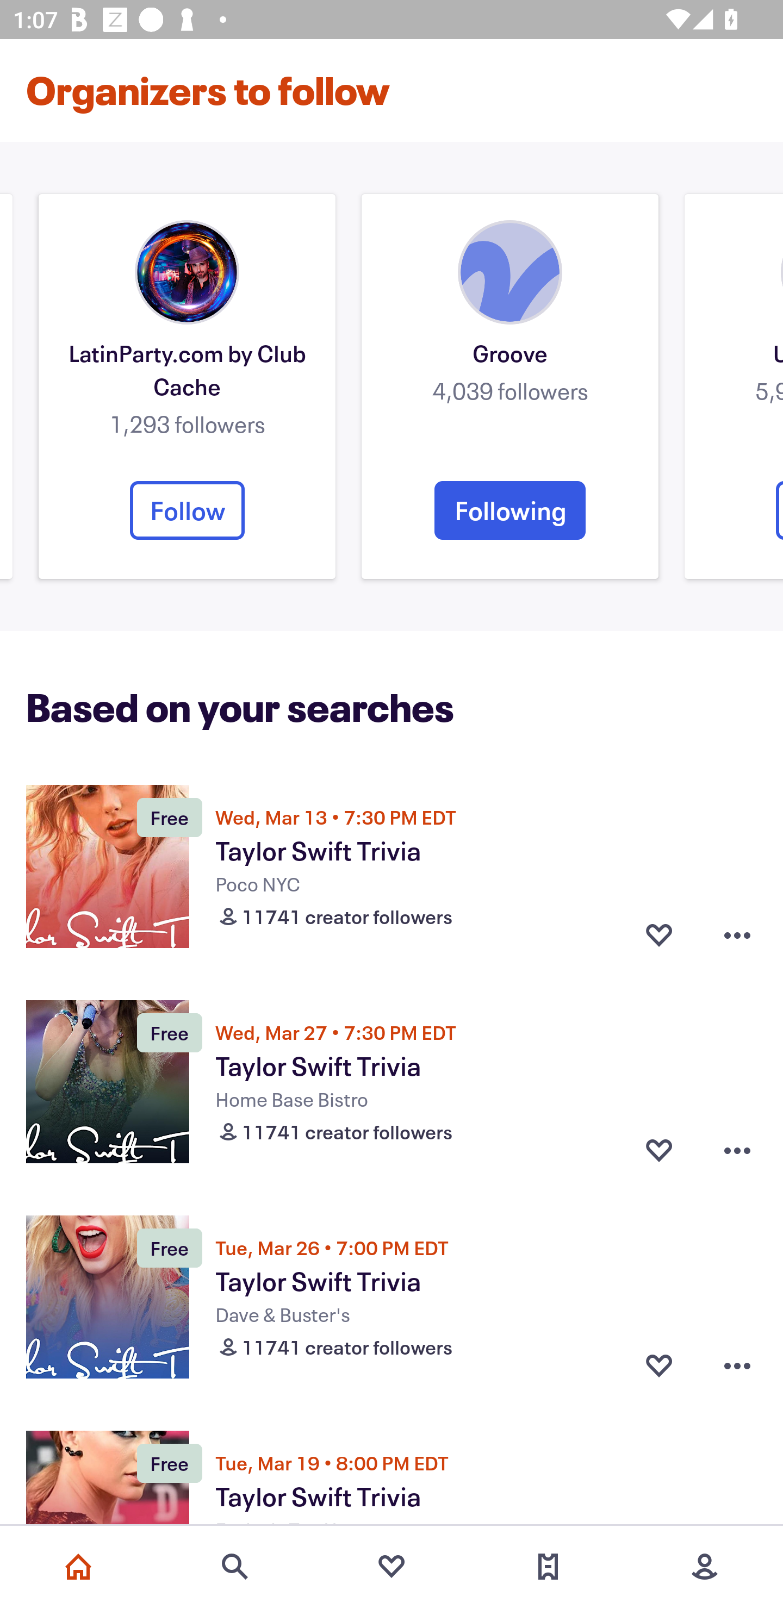 Image resolution: width=783 pixels, height=1609 pixels. Describe the element at coordinates (737, 934) in the screenshot. I see `Overflow menu button` at that location.